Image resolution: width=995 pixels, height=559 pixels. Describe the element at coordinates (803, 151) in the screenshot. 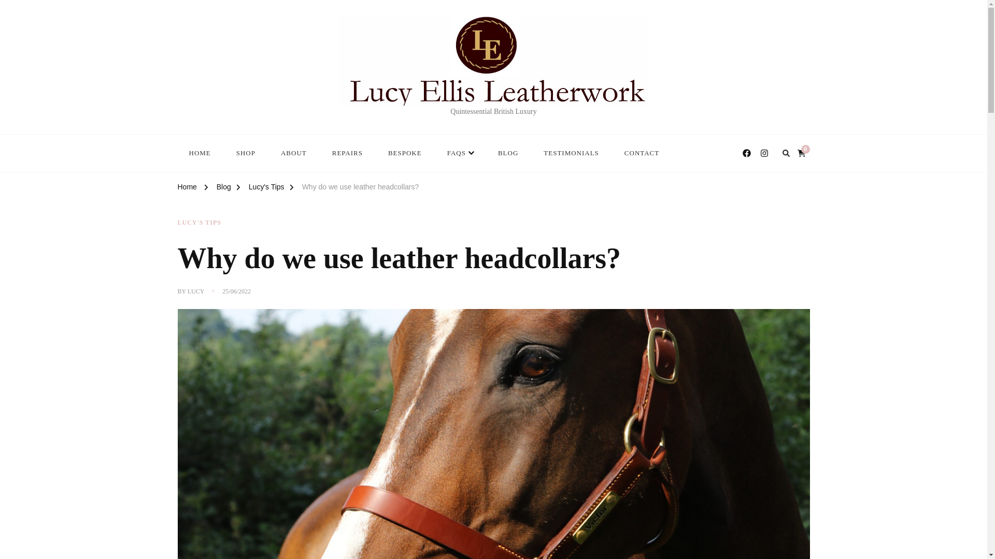

I see `View your shopping cart` at that location.